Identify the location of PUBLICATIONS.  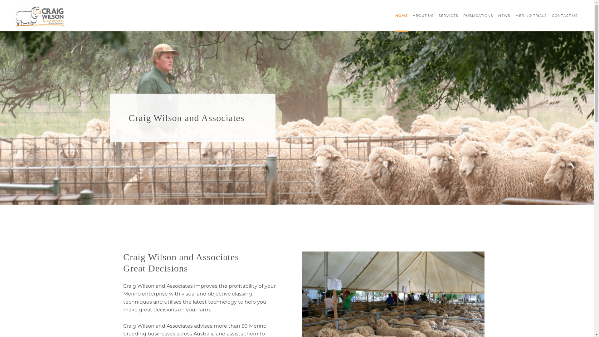
(478, 16).